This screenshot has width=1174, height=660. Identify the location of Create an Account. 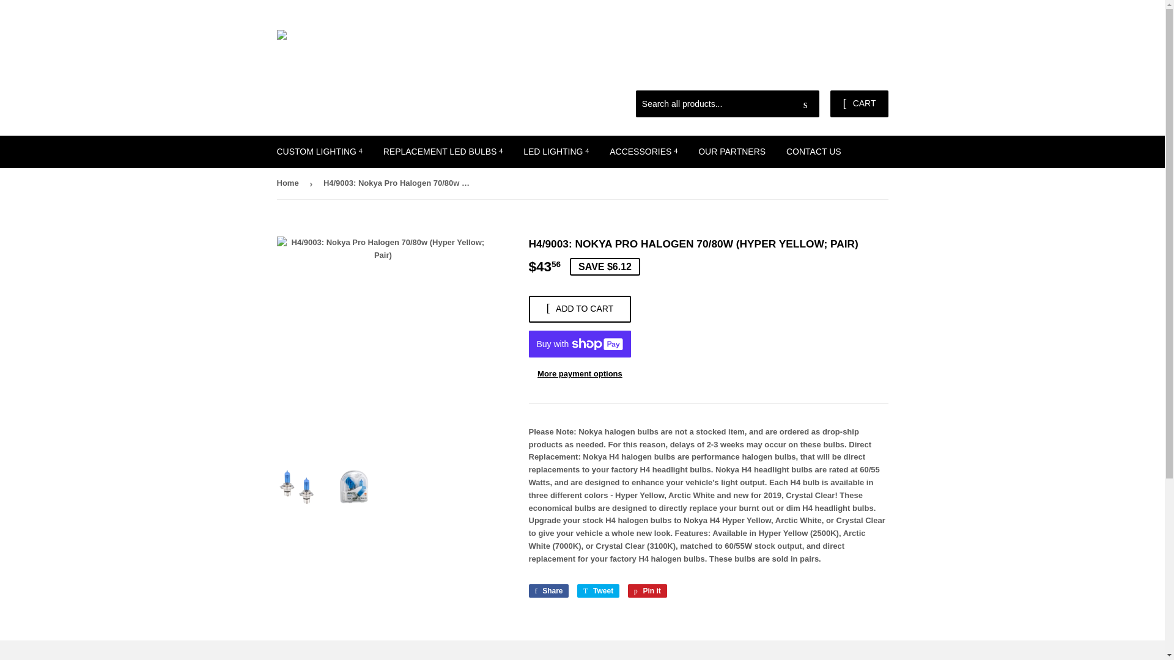
(858, 75).